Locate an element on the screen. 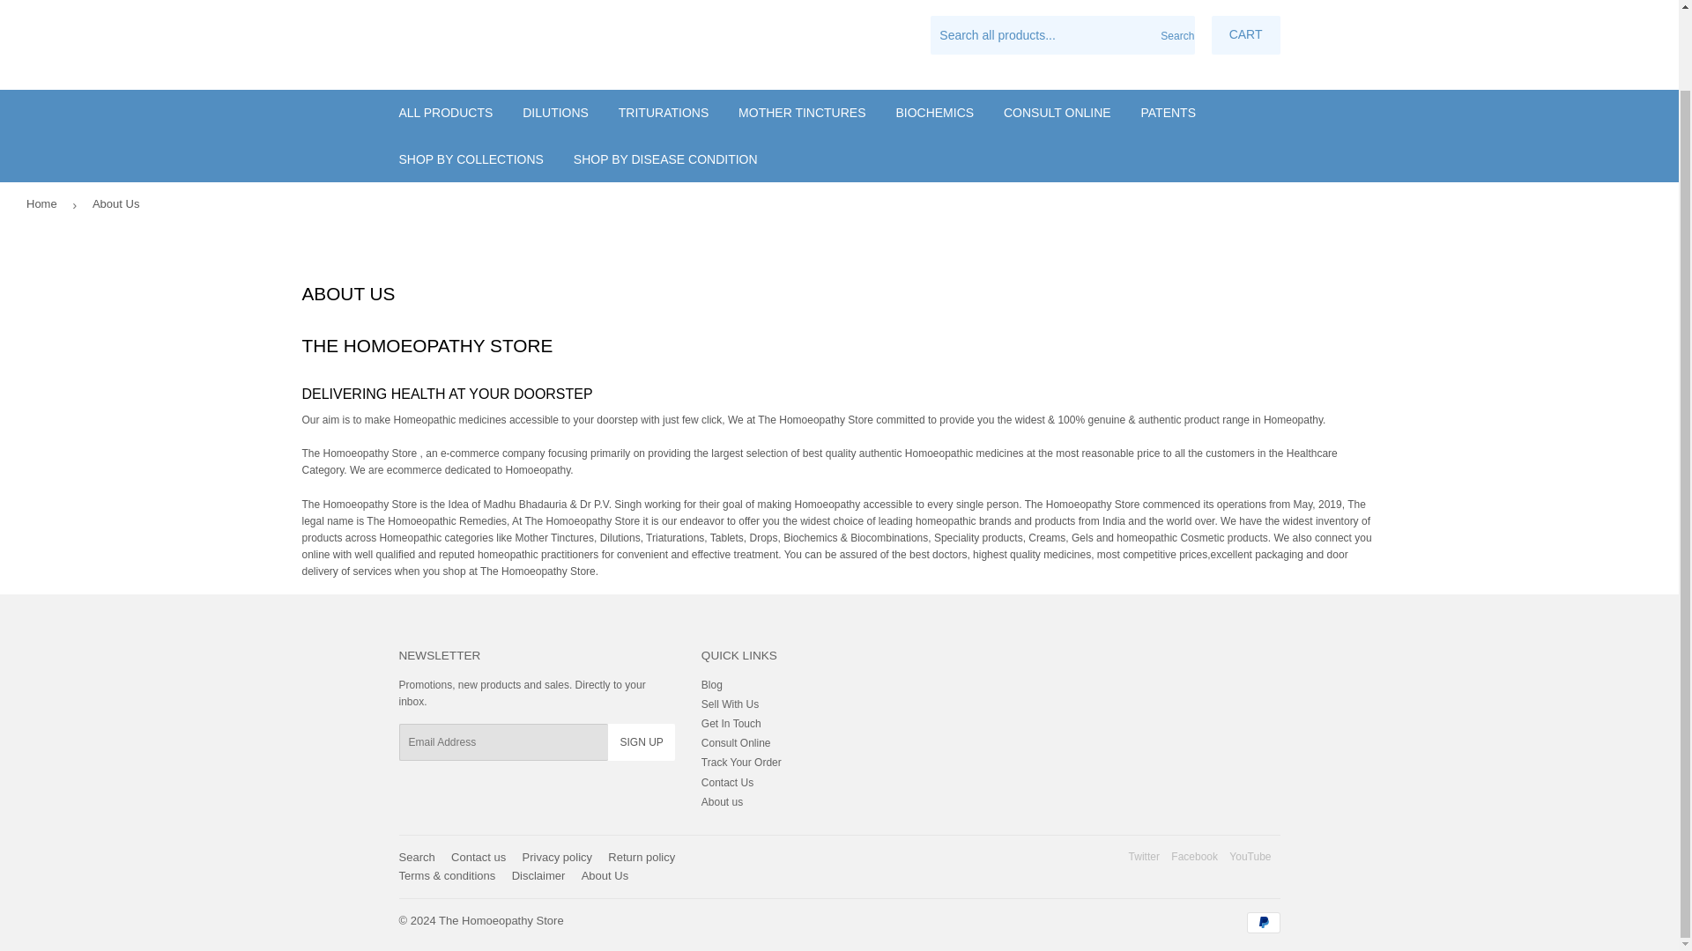 Image resolution: width=1692 pixels, height=951 pixels. The Homoeopathy Store on Facebook is located at coordinates (1194, 856).